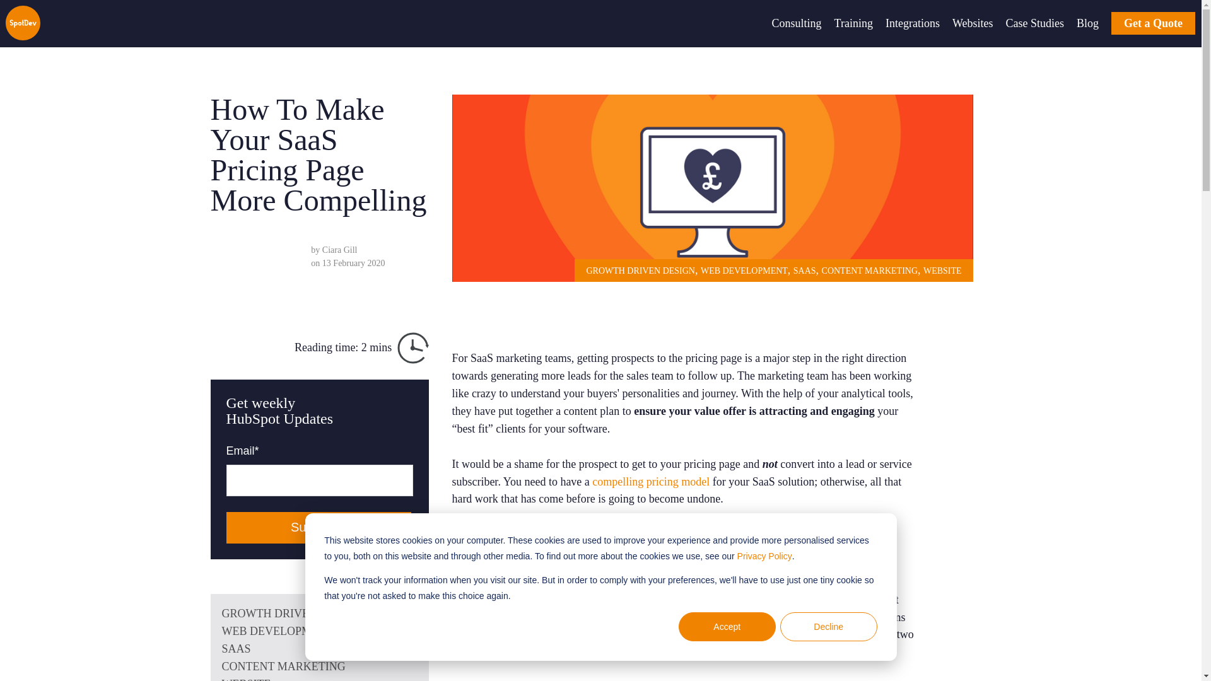 The width and height of the screenshot is (1211, 681). I want to click on WEB DEVELOPMENT, so click(744, 271).